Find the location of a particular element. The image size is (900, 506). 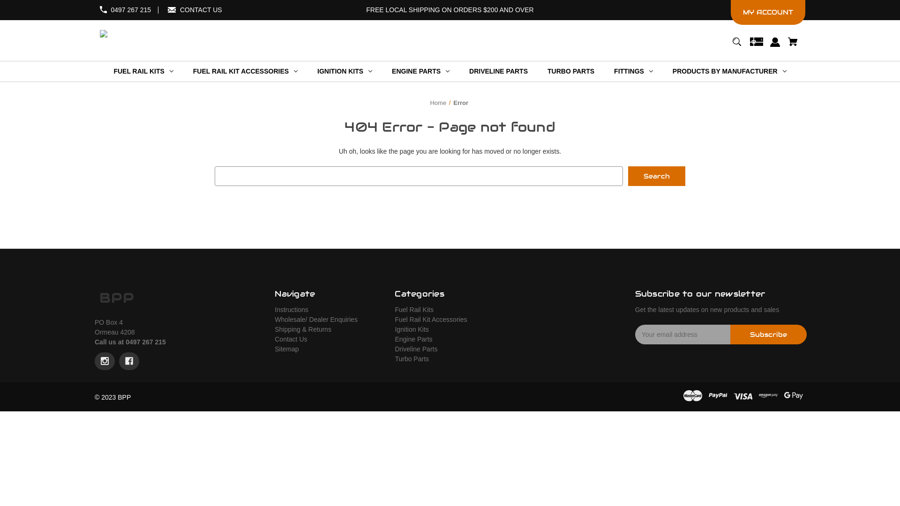

Sitemap is located at coordinates (287, 349).